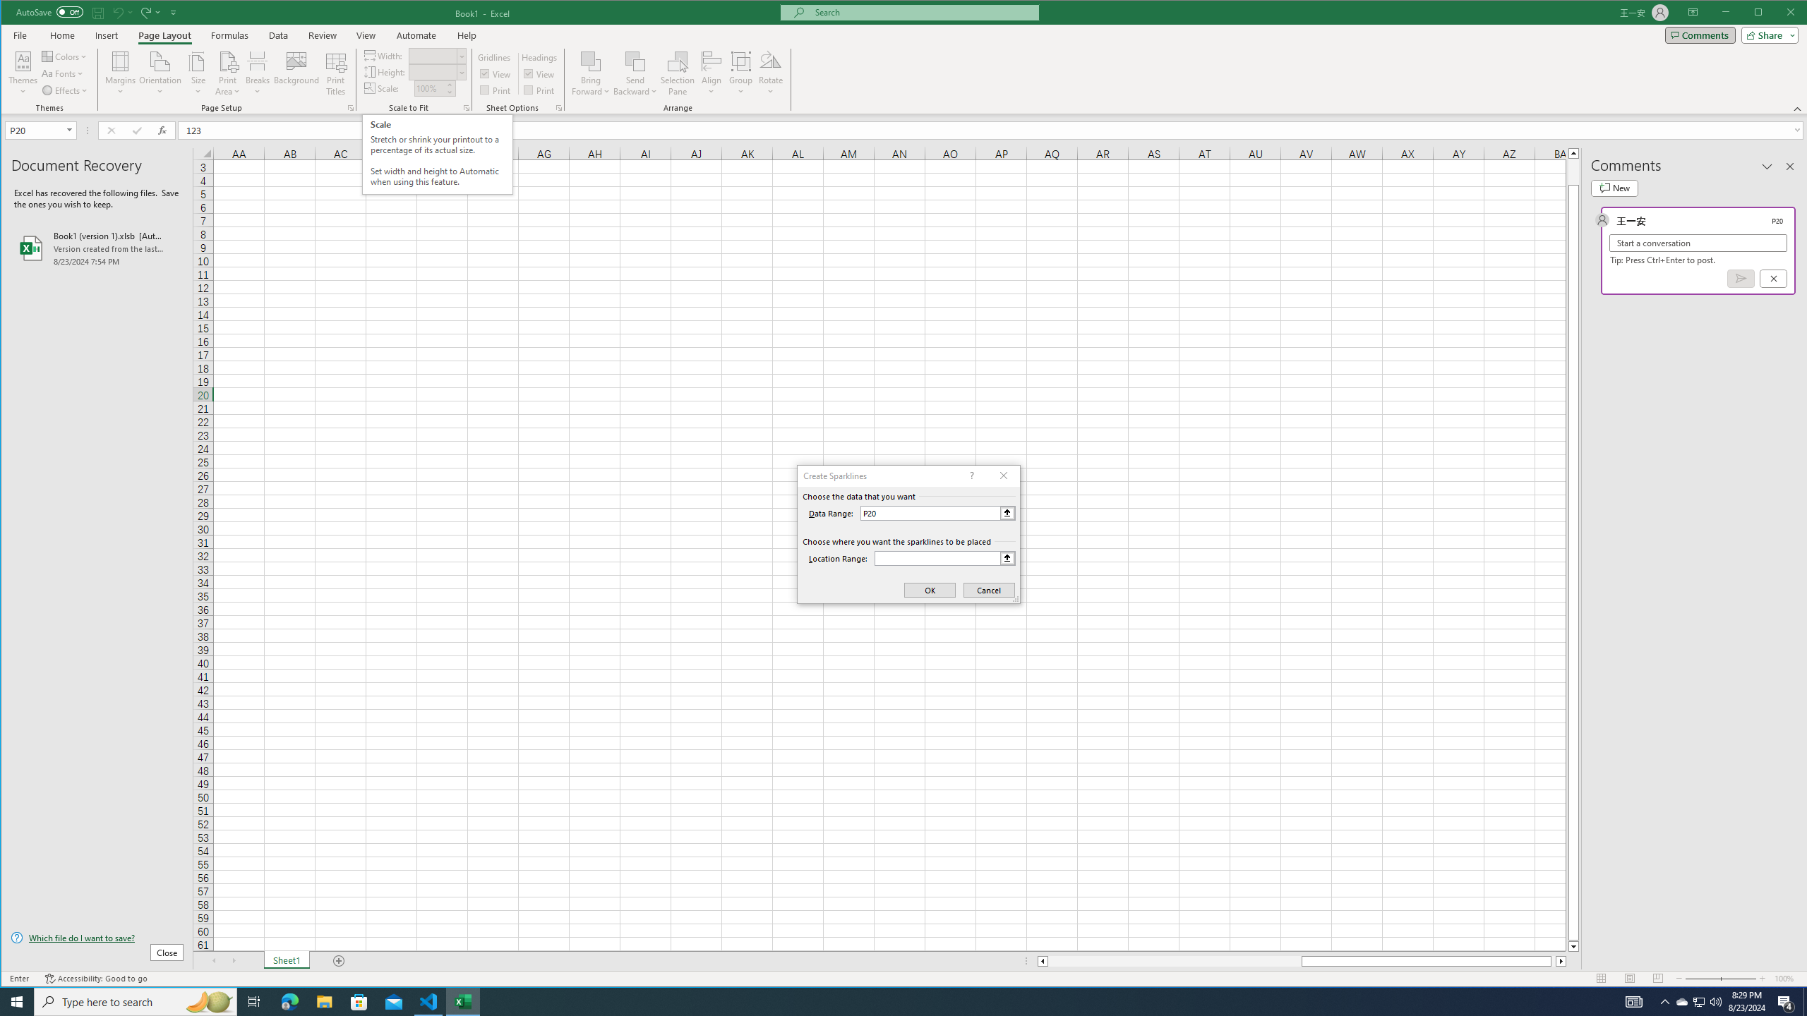  Describe the element at coordinates (416, 35) in the screenshot. I see `Automate` at that location.